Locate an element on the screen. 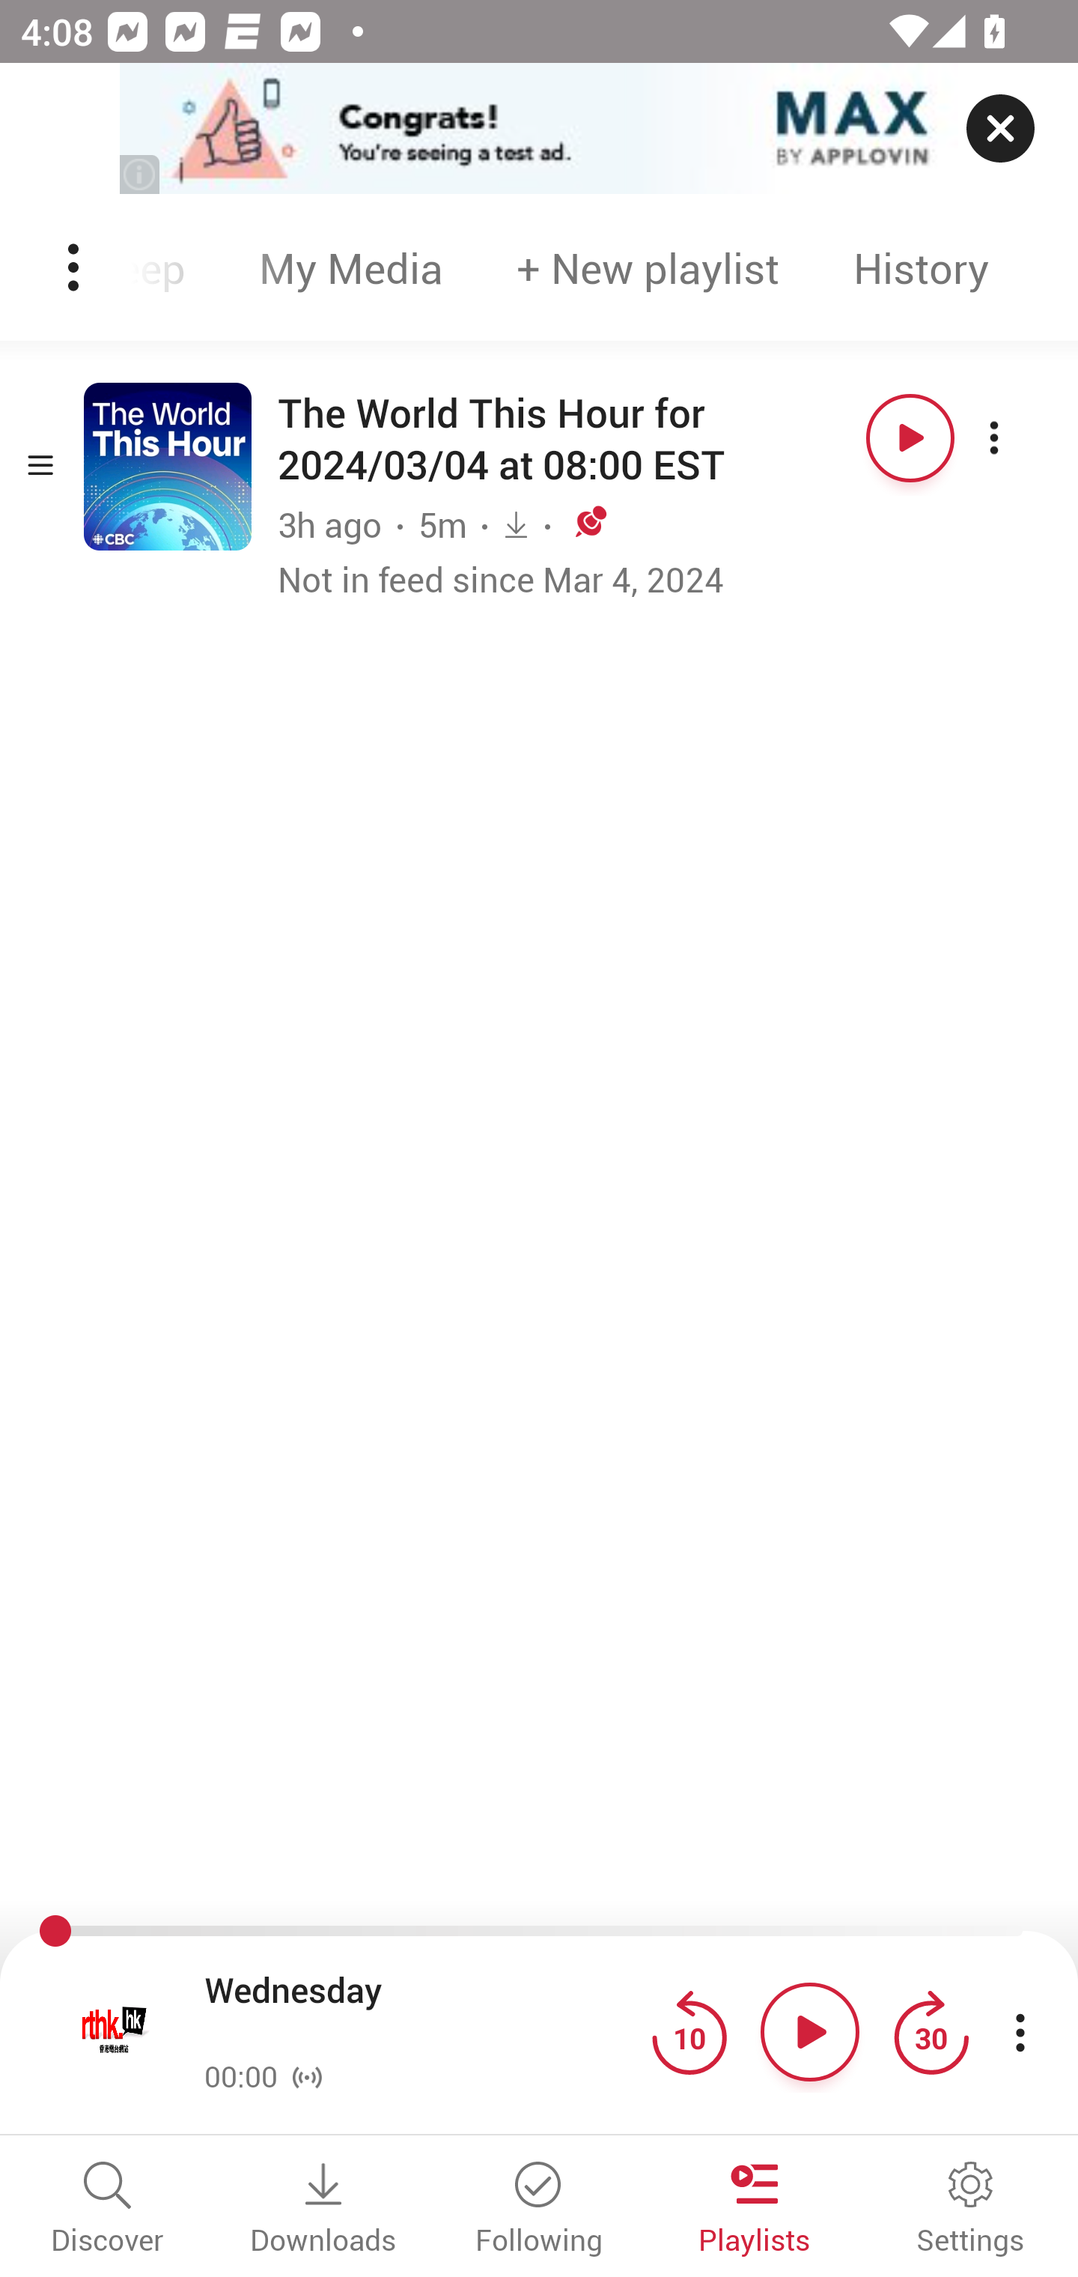 The image size is (1078, 2277). Playlists is located at coordinates (755, 2210).